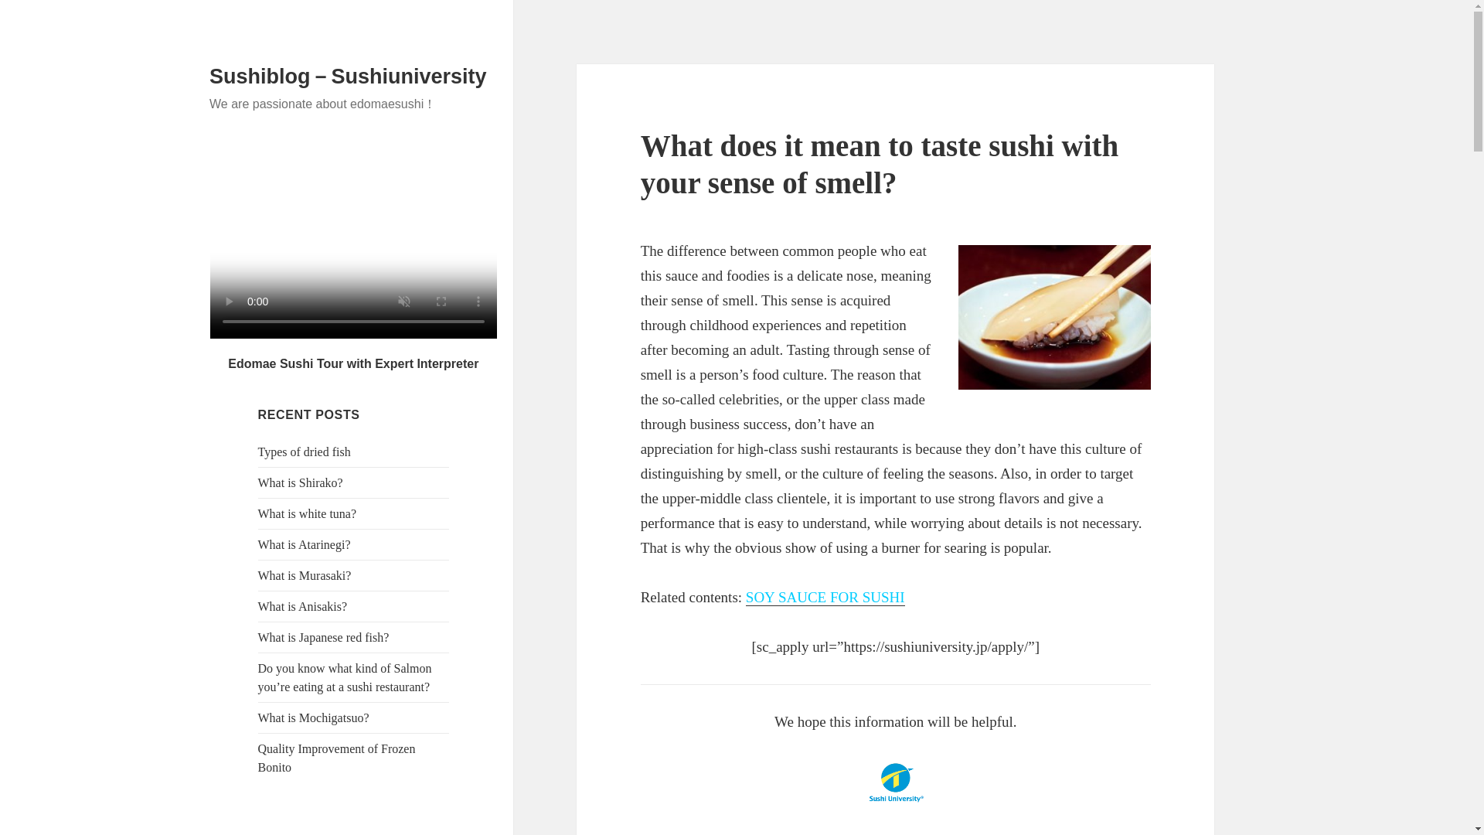  What do you see at coordinates (305, 544) in the screenshot?
I see `What is Atarinegi?` at bounding box center [305, 544].